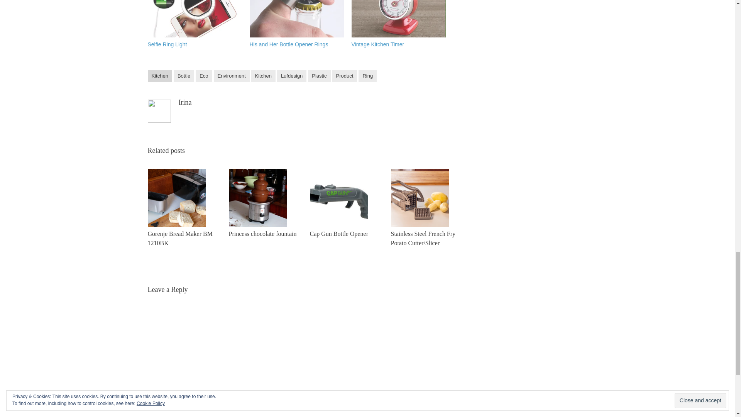  I want to click on Eco, so click(204, 76).